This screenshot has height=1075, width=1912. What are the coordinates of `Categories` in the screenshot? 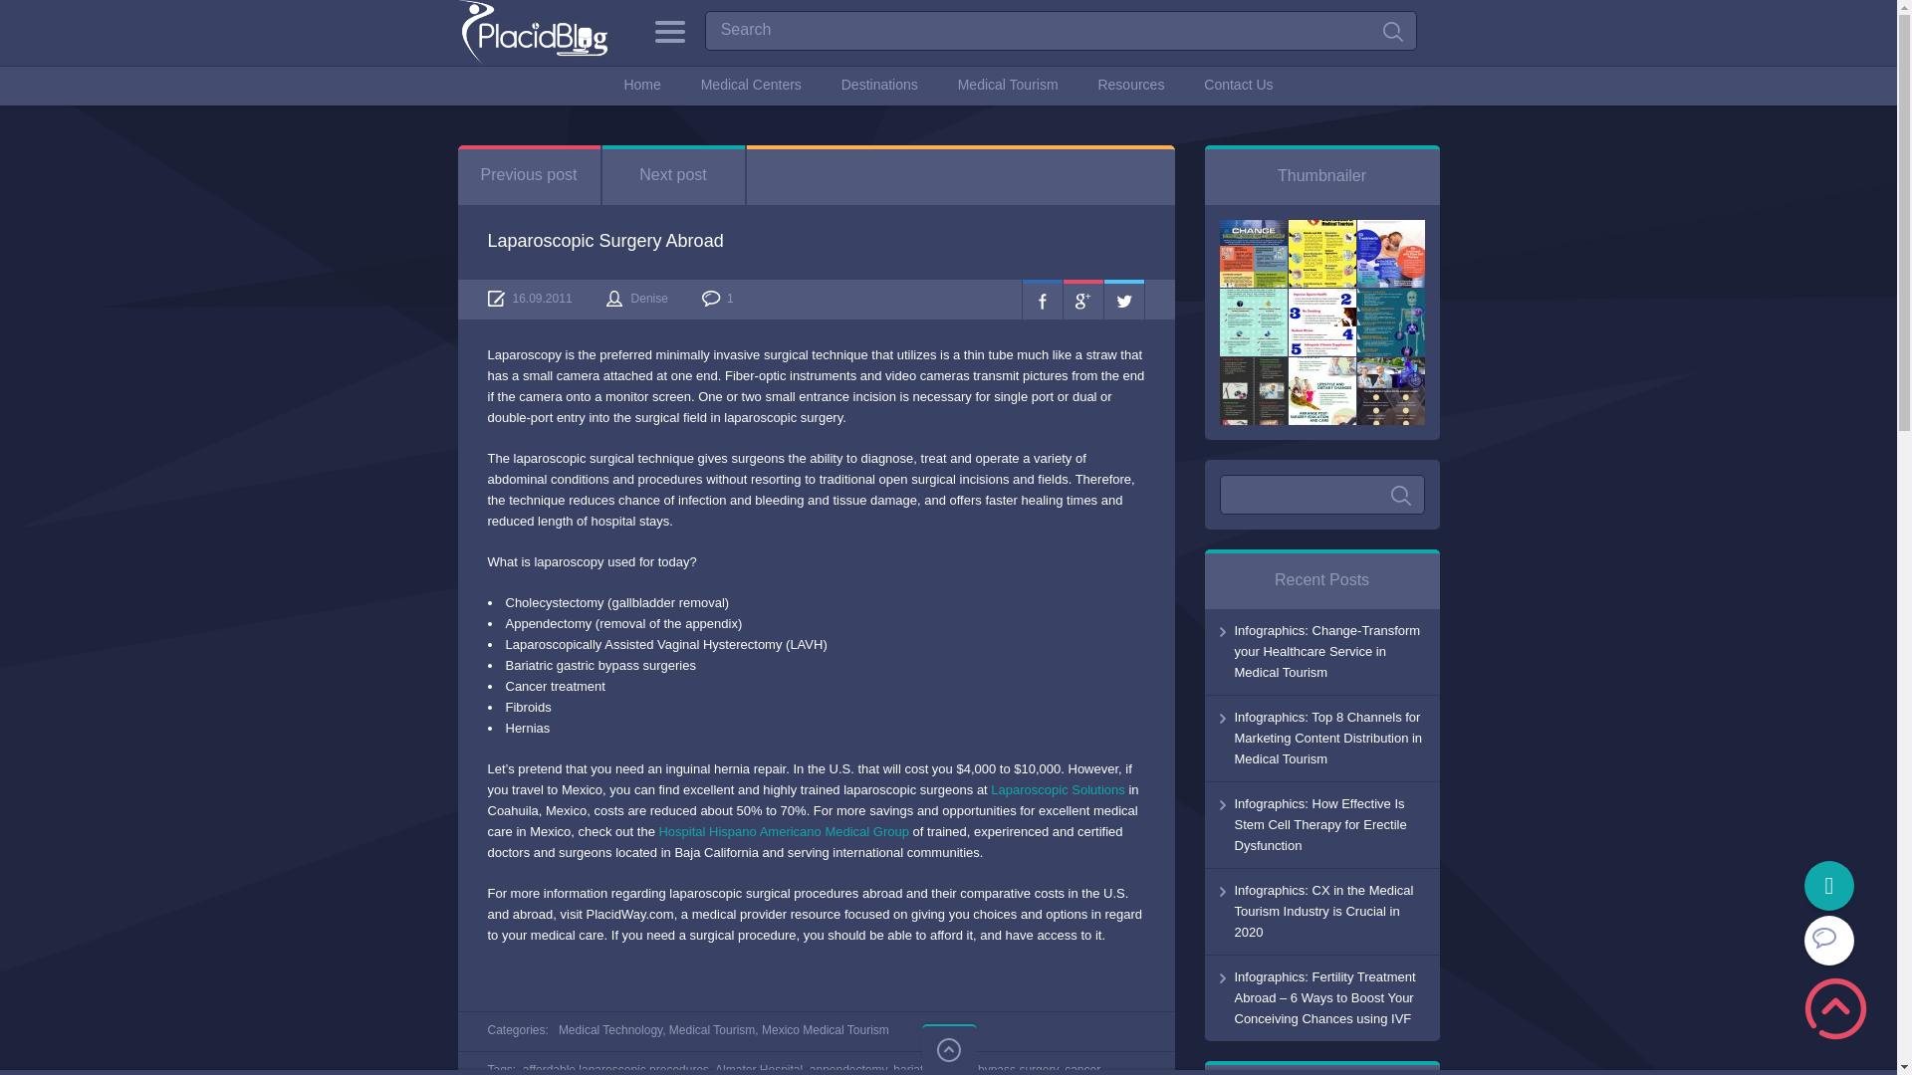 It's located at (669, 32).